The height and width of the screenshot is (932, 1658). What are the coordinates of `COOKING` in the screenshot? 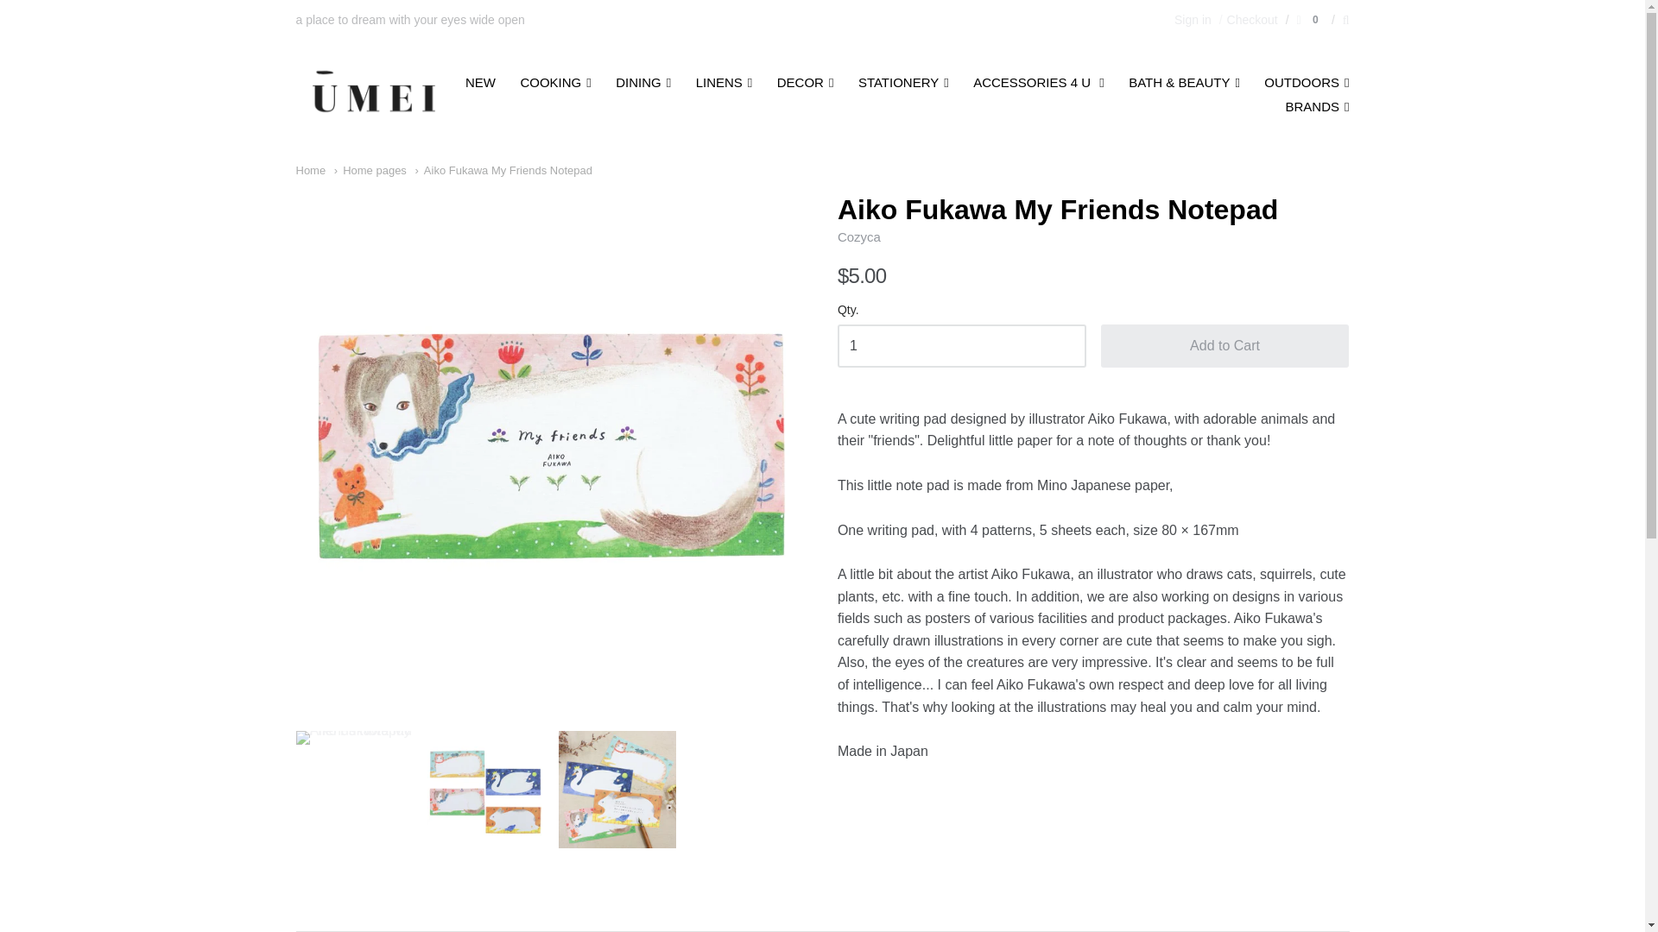 It's located at (554, 83).